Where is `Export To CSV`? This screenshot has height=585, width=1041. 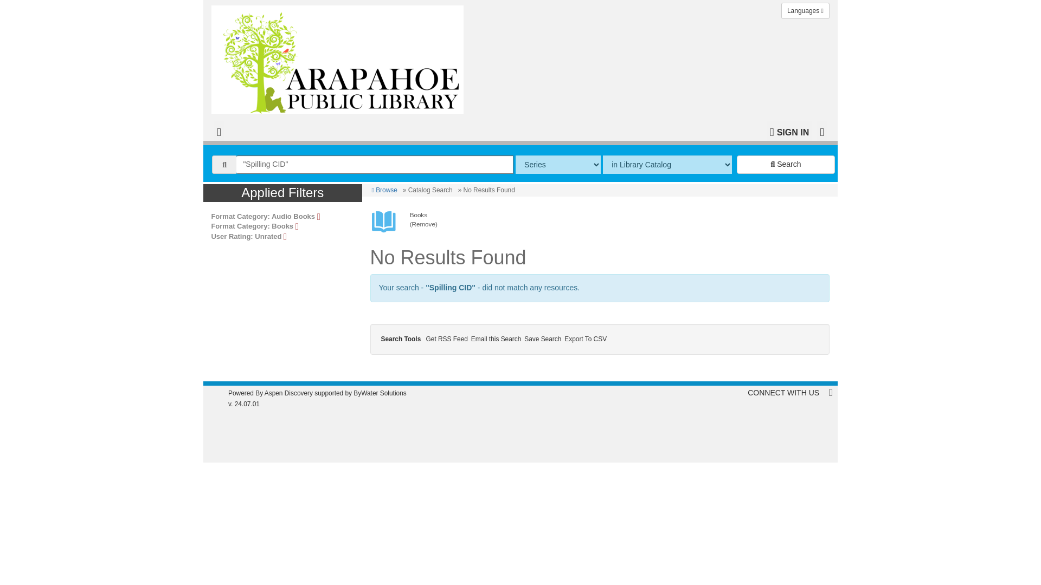 Export To CSV is located at coordinates (586, 339).